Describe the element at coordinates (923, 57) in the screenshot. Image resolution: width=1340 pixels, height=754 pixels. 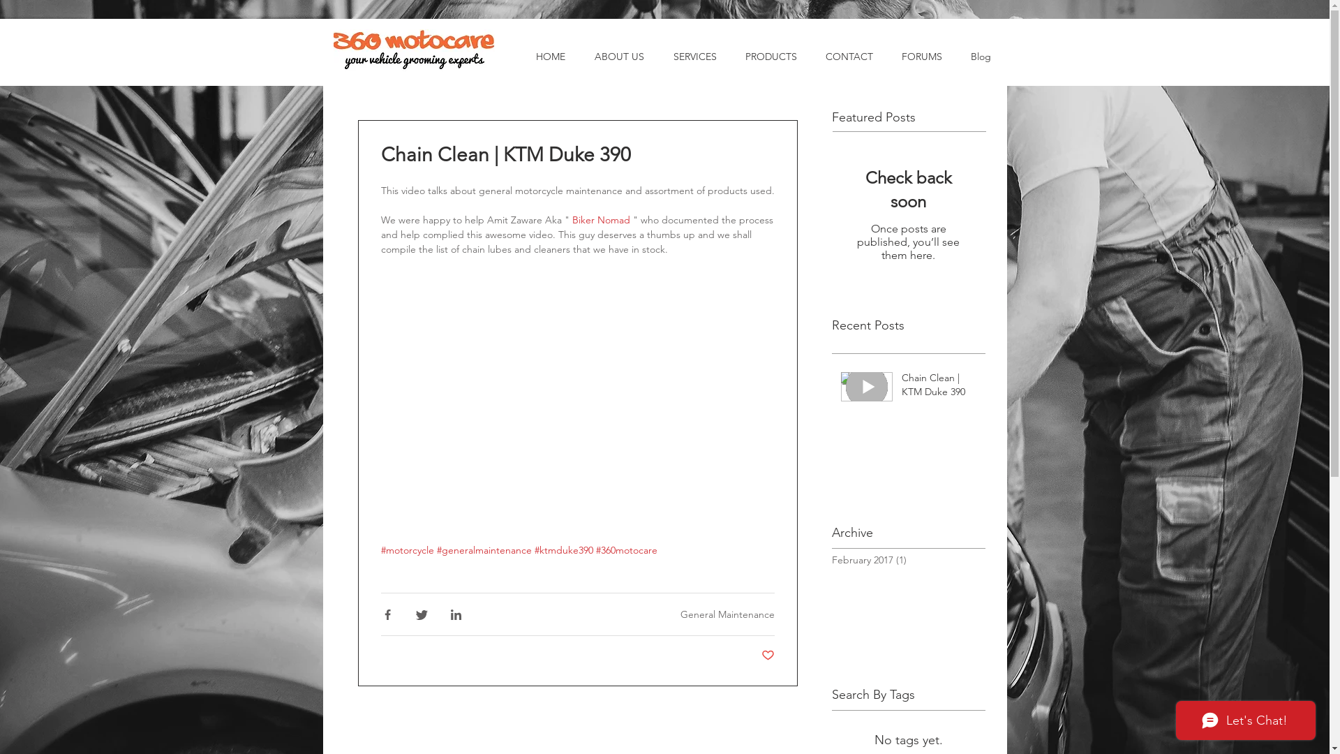
I see `FORUMS` at that location.